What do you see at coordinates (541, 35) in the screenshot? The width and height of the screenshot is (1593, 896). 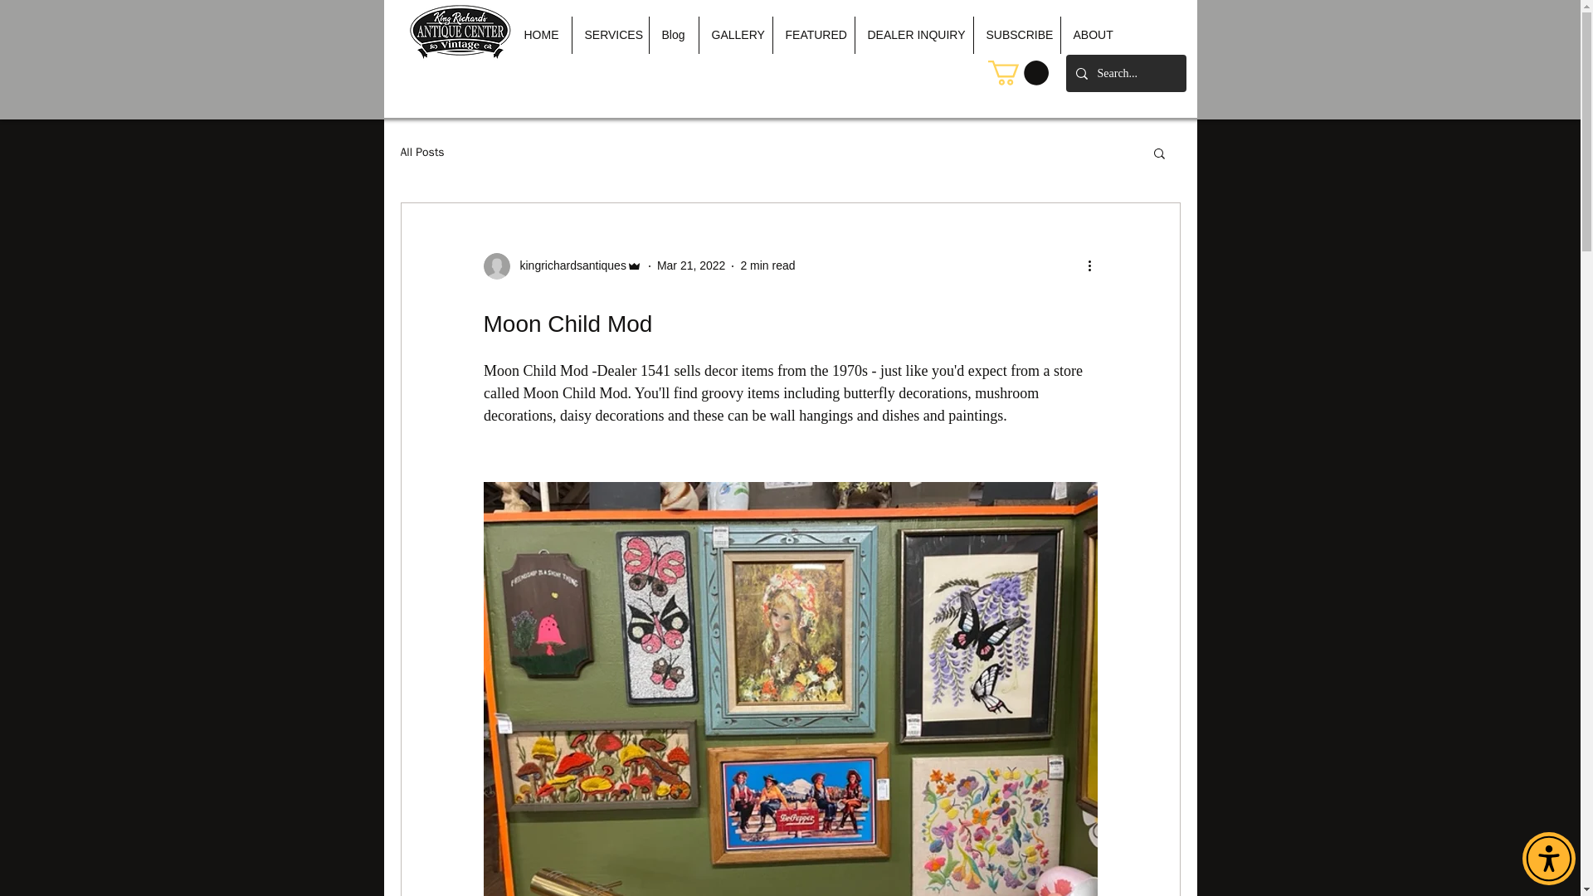 I see `HOME` at bounding box center [541, 35].